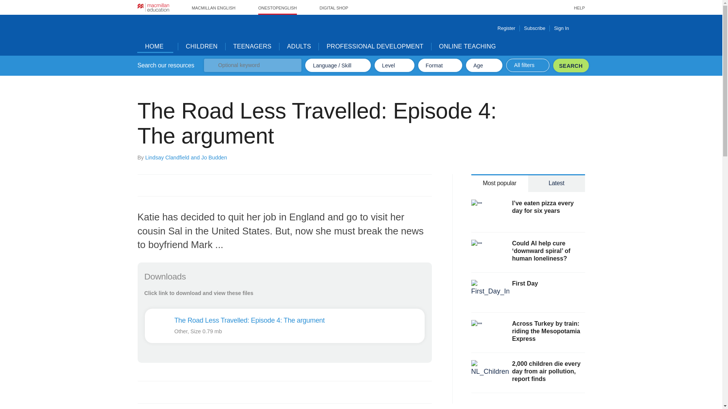  What do you see at coordinates (176, 392) in the screenshot?
I see `Share this on Linked in` at bounding box center [176, 392].